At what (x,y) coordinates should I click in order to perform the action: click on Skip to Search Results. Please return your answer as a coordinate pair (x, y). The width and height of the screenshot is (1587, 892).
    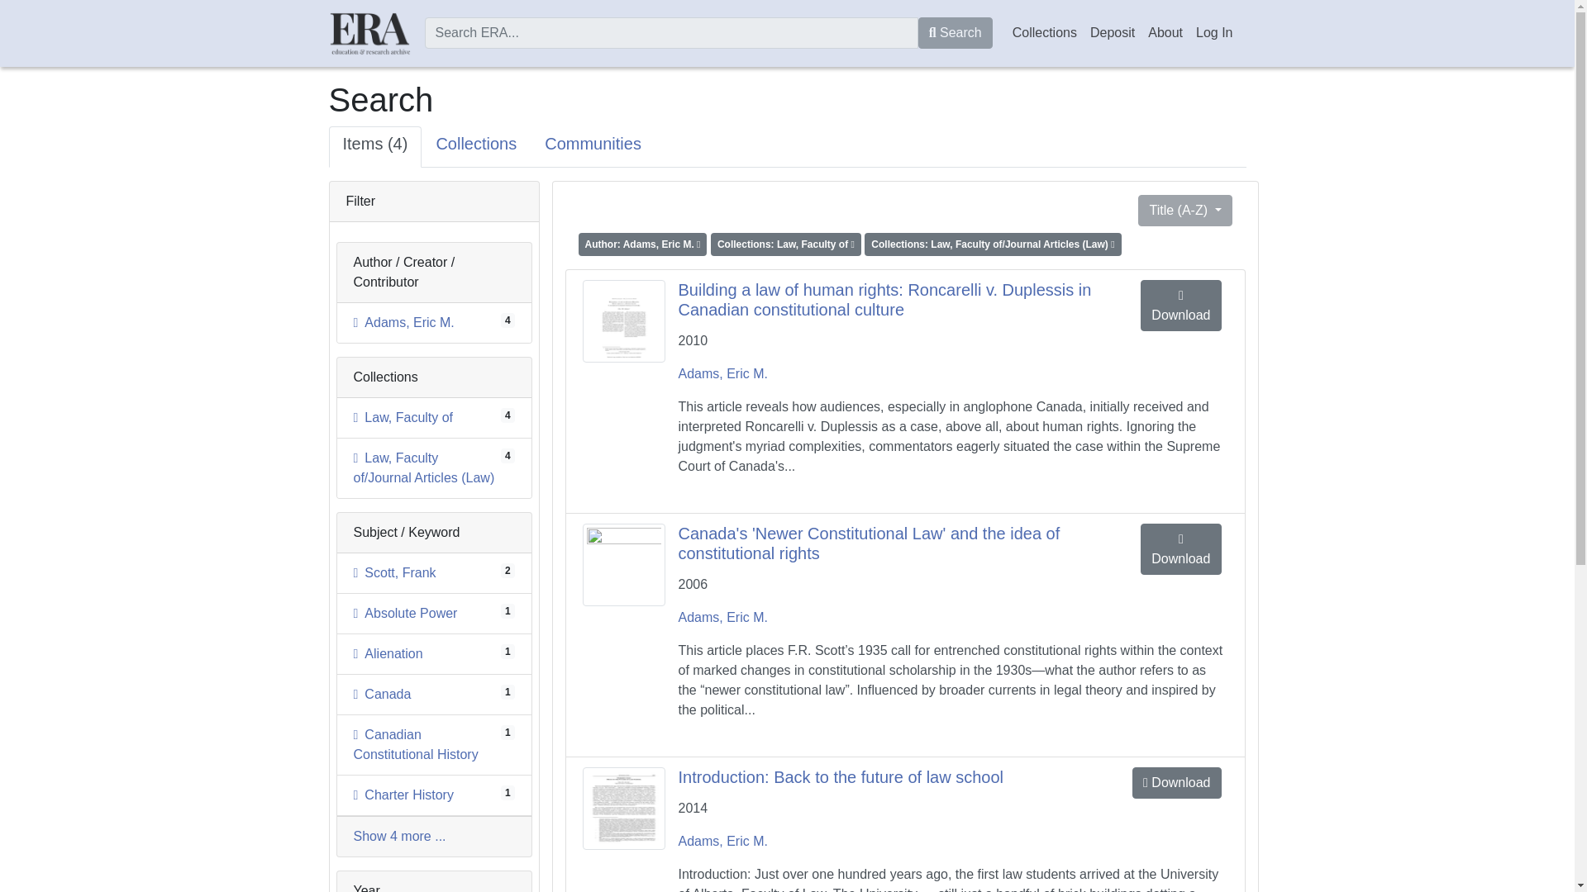
    Looking at the image, I should click on (341, 193).